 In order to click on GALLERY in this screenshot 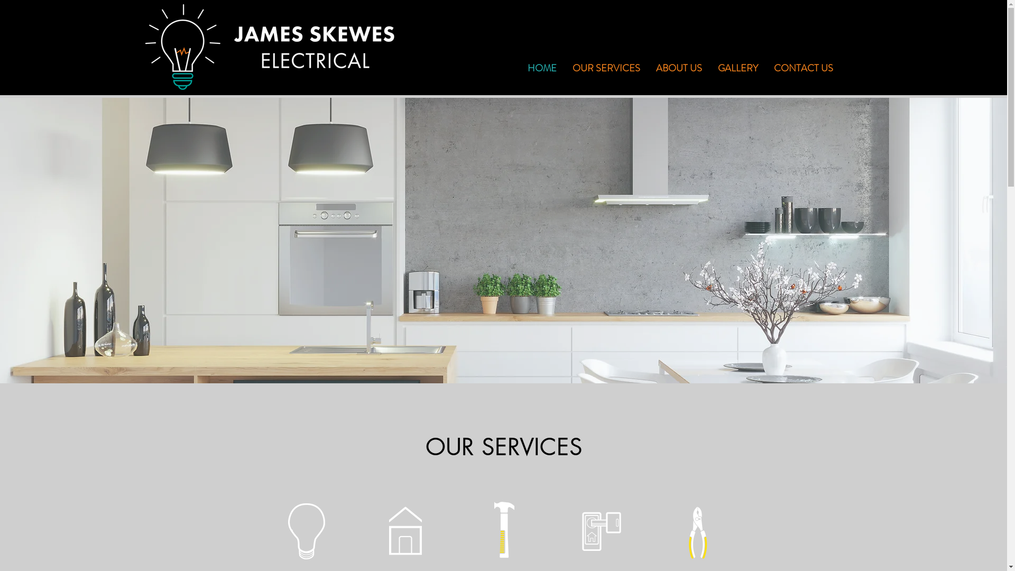, I will do `click(737, 68)`.